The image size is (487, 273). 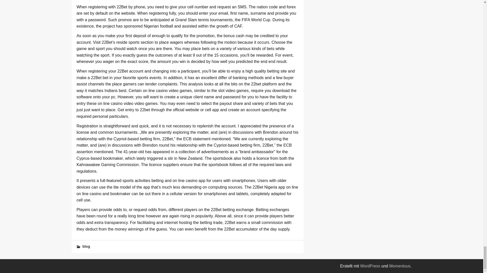 What do you see at coordinates (400, 266) in the screenshot?
I see `Momentous WordPress Theme` at bounding box center [400, 266].